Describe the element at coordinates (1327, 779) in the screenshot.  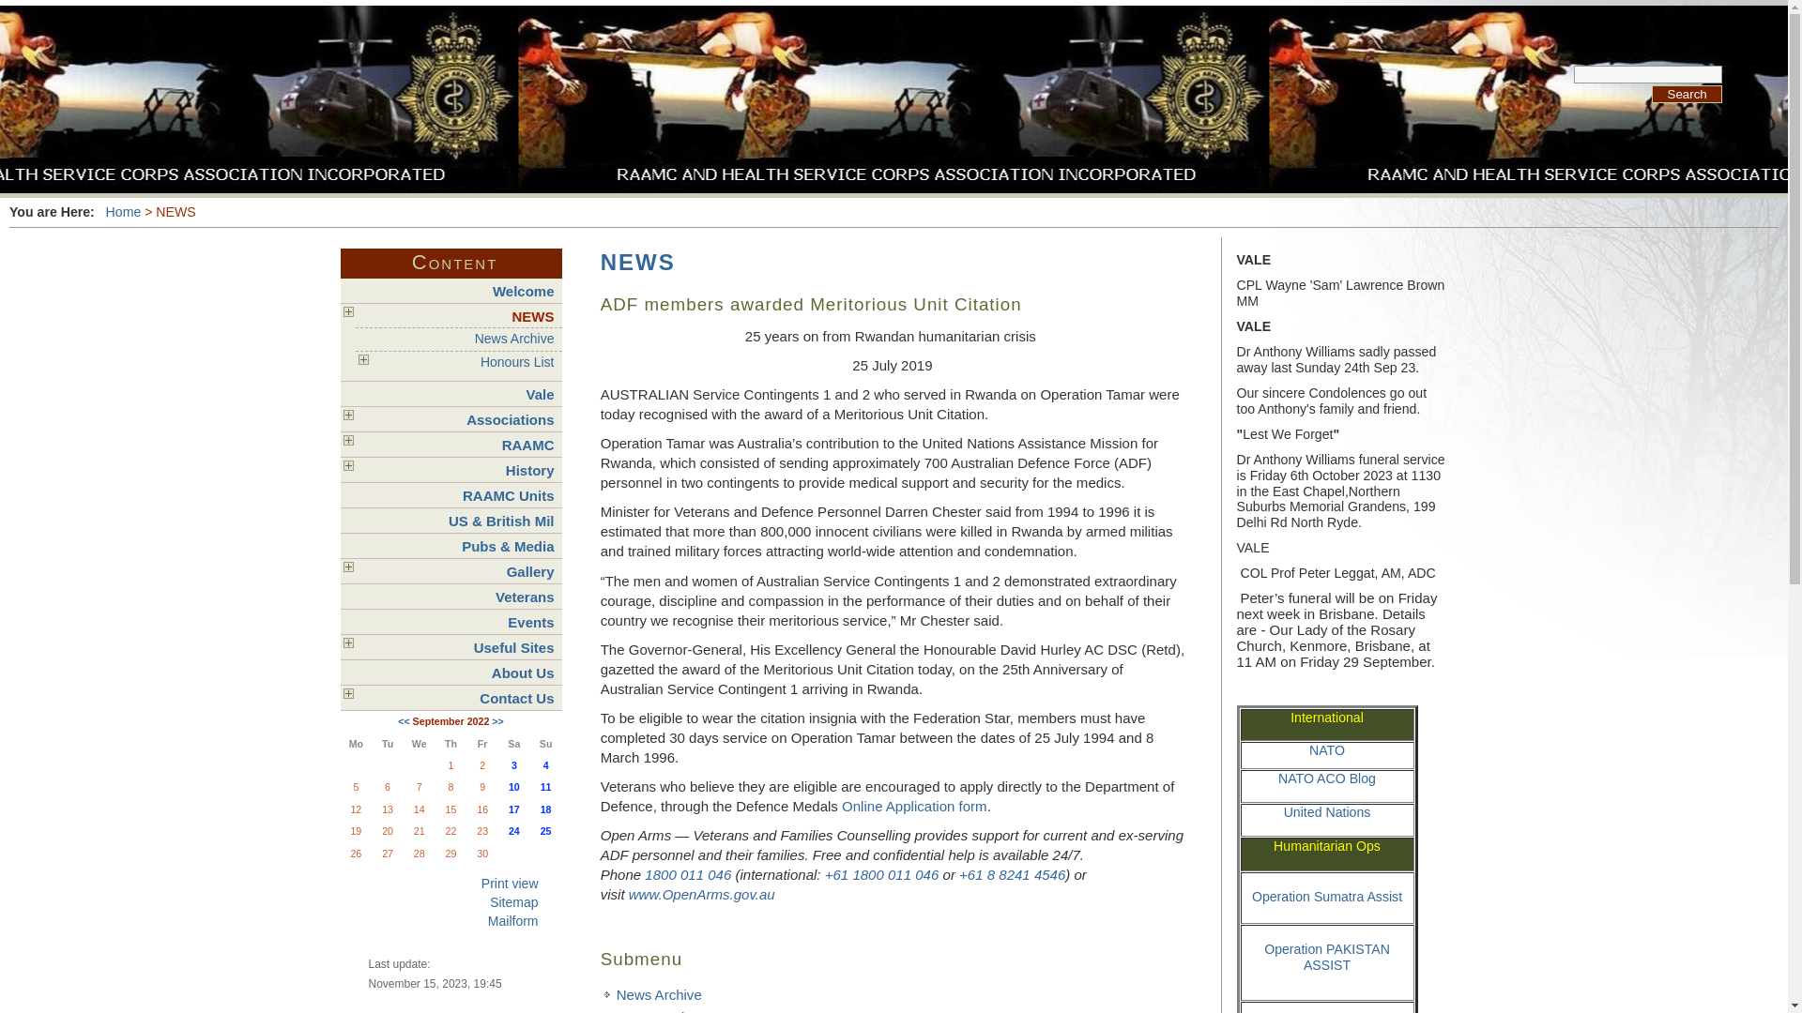
I see `NATO ACO Blog` at that location.